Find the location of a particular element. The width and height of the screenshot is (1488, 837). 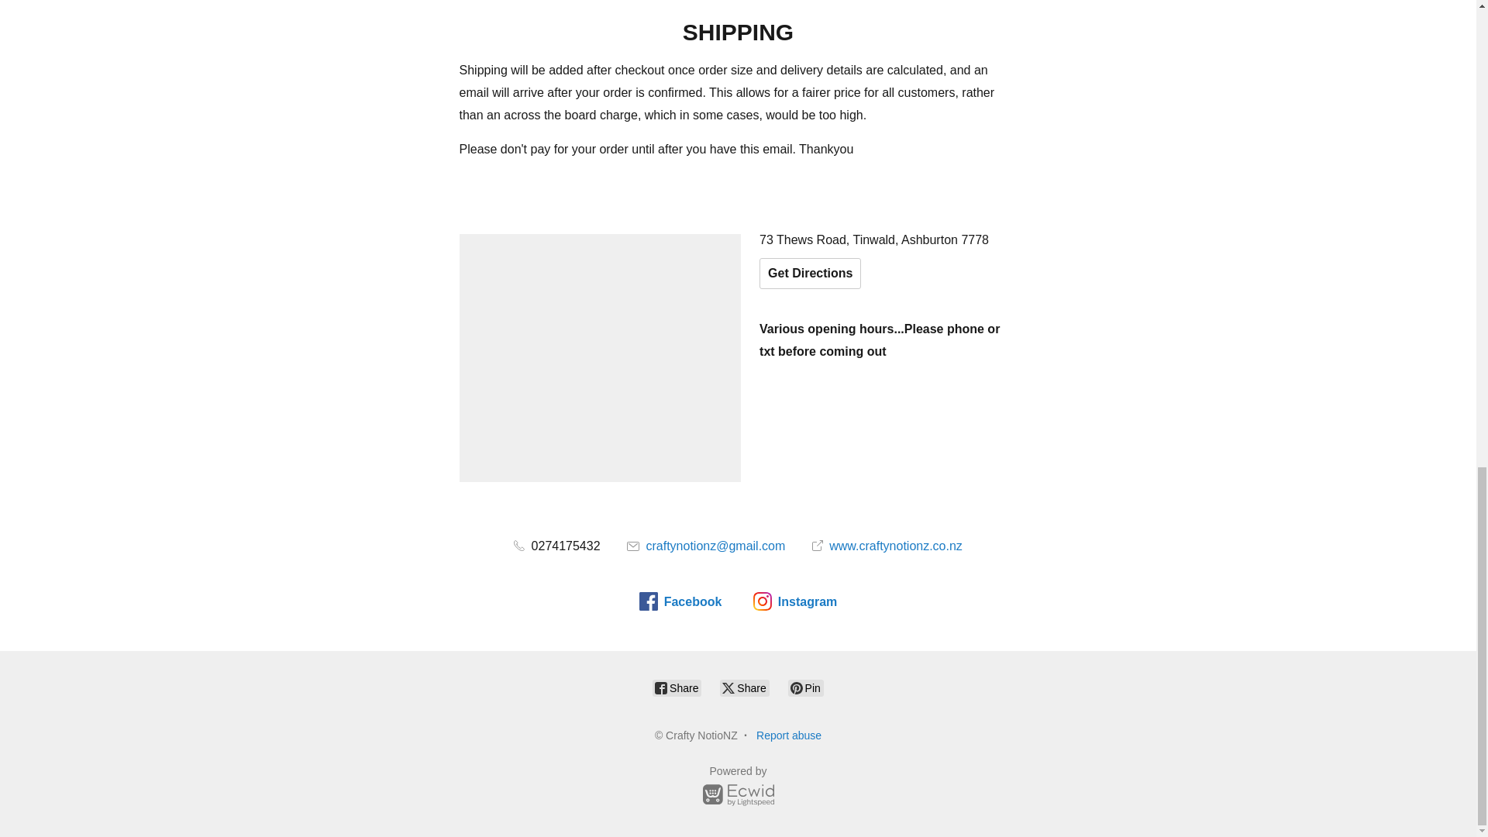

Report abuse is located at coordinates (788, 735).